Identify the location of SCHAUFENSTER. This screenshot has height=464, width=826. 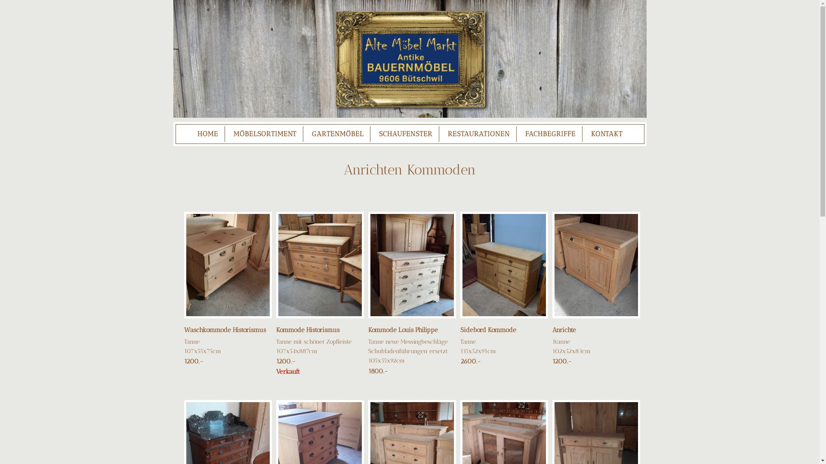
(406, 134).